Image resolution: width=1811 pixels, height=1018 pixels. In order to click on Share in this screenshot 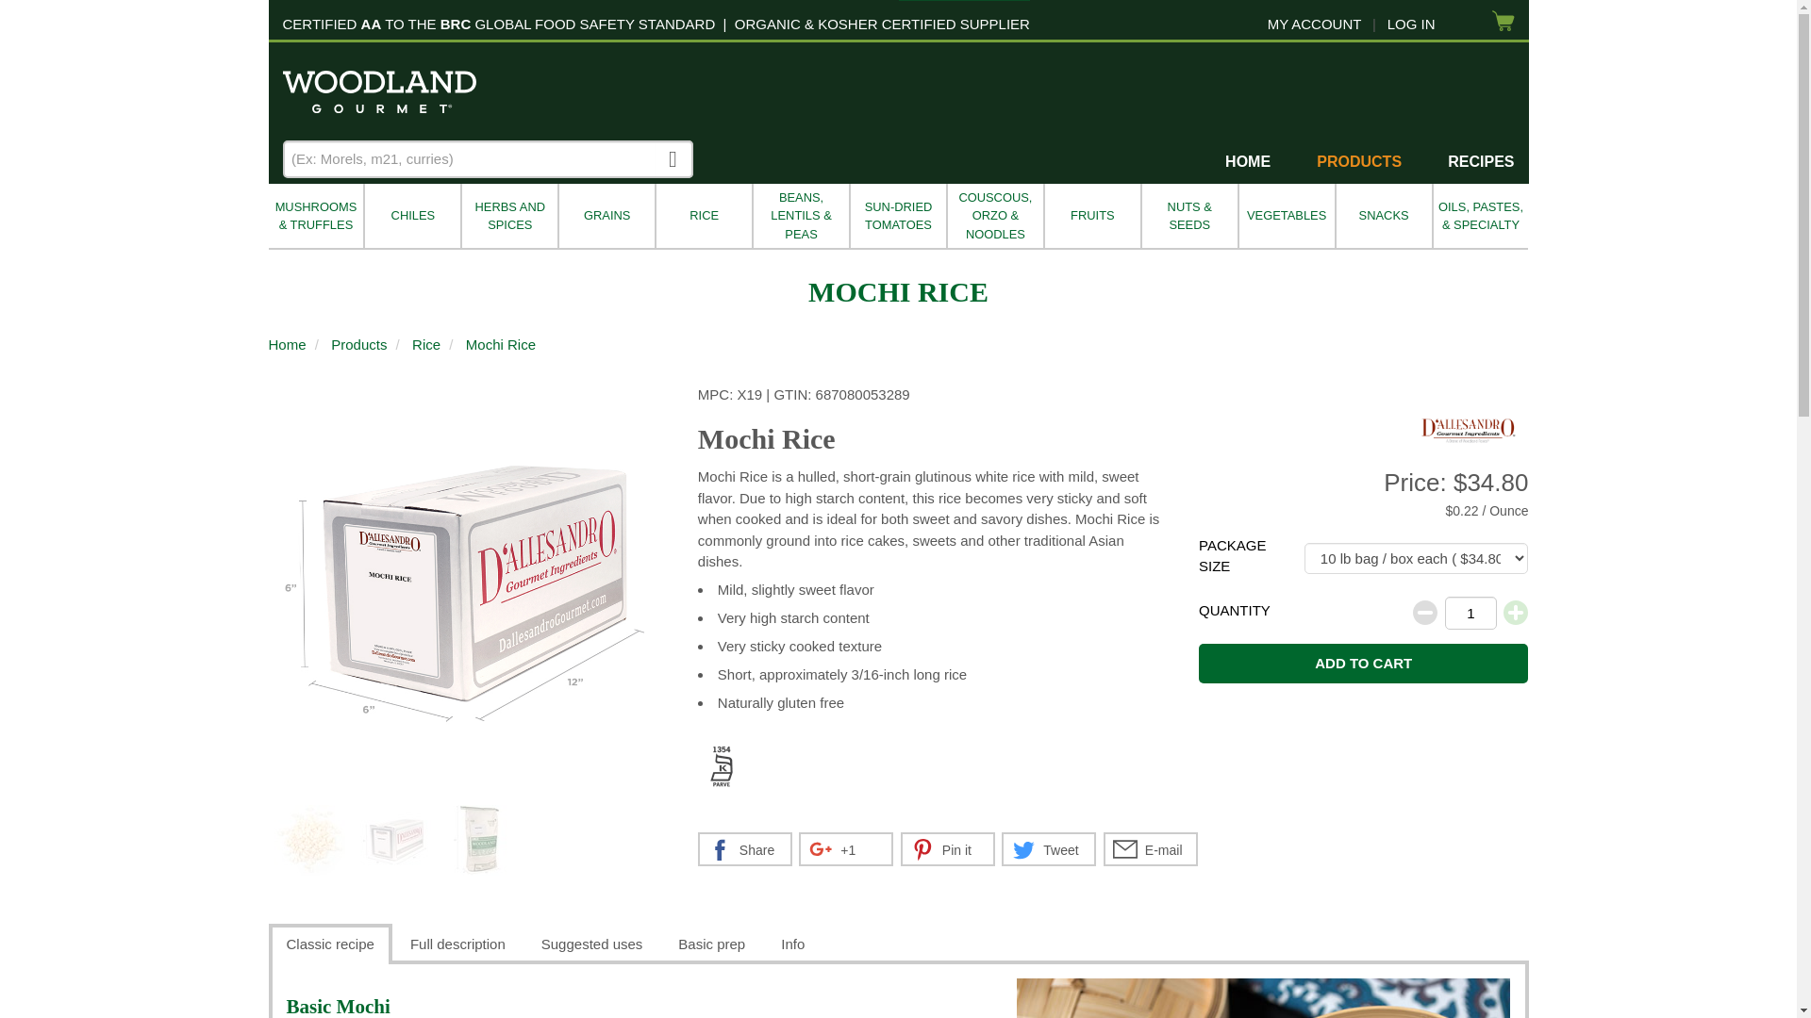, I will do `click(745, 849)`.